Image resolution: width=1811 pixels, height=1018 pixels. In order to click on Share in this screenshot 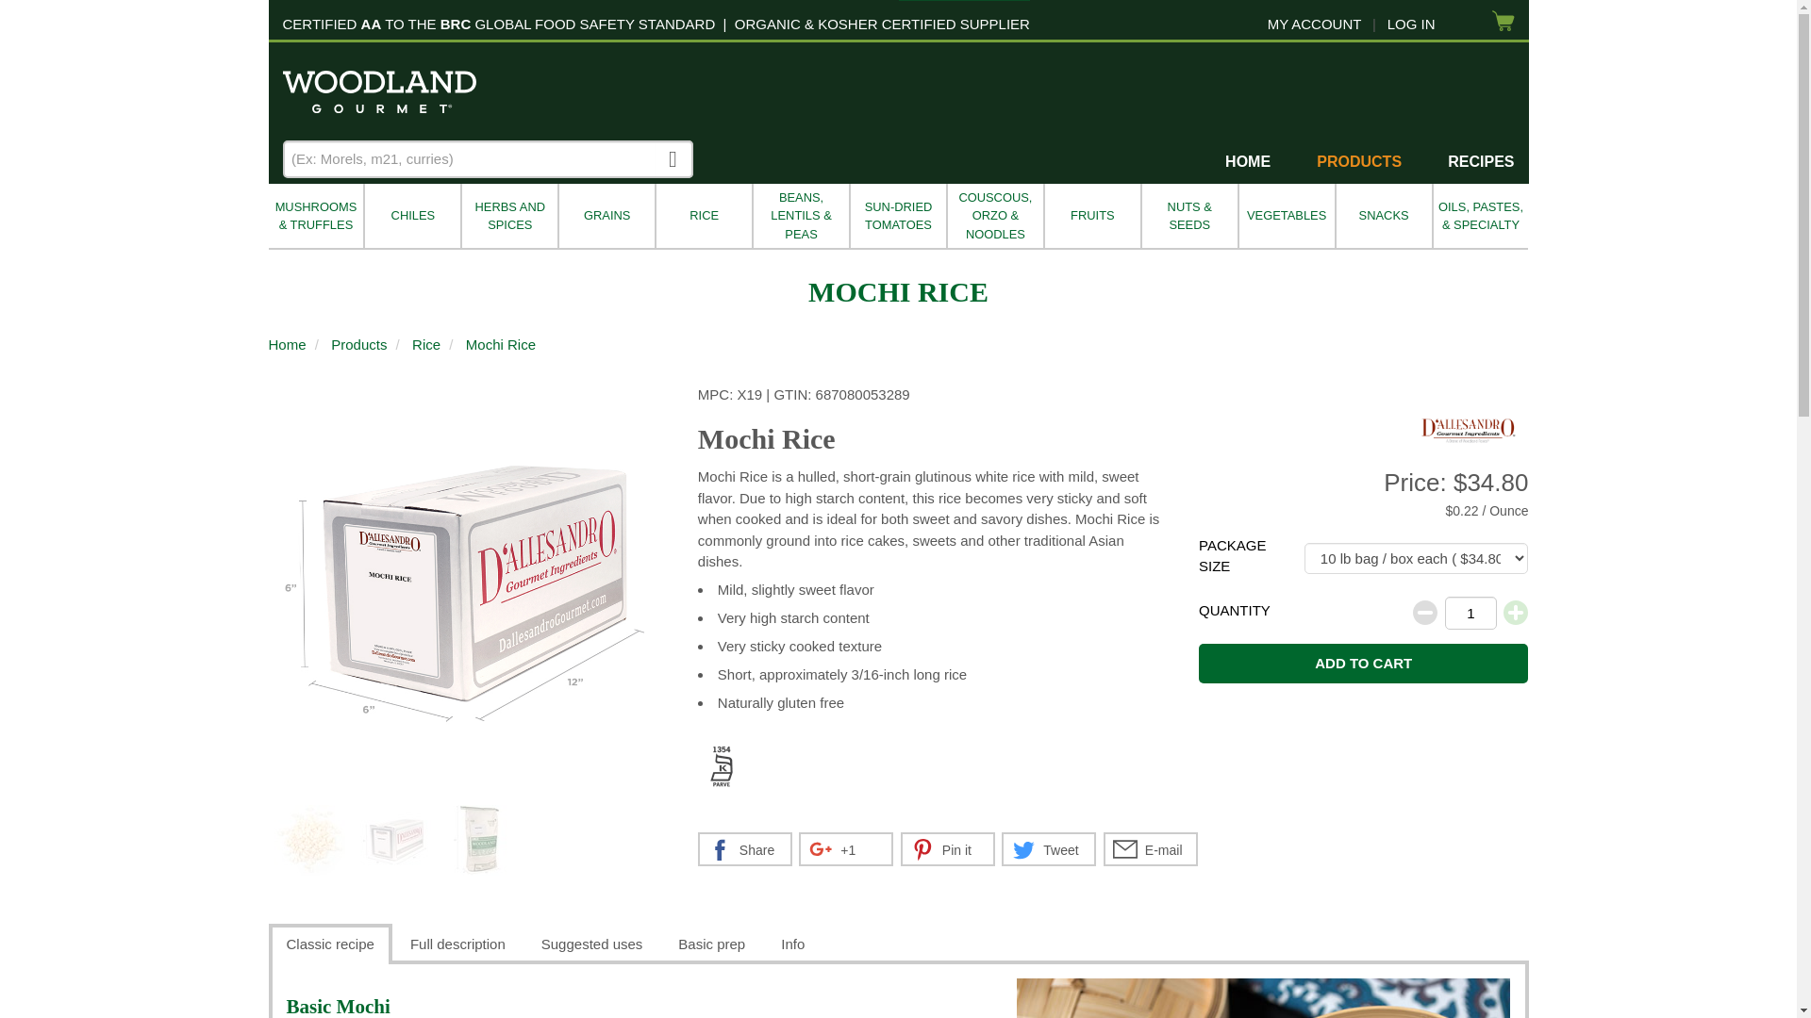, I will do `click(745, 849)`.